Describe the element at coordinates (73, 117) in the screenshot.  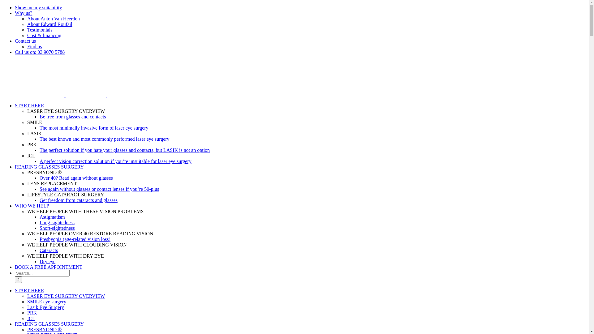
I see `Be free from glasses and contacts` at that location.